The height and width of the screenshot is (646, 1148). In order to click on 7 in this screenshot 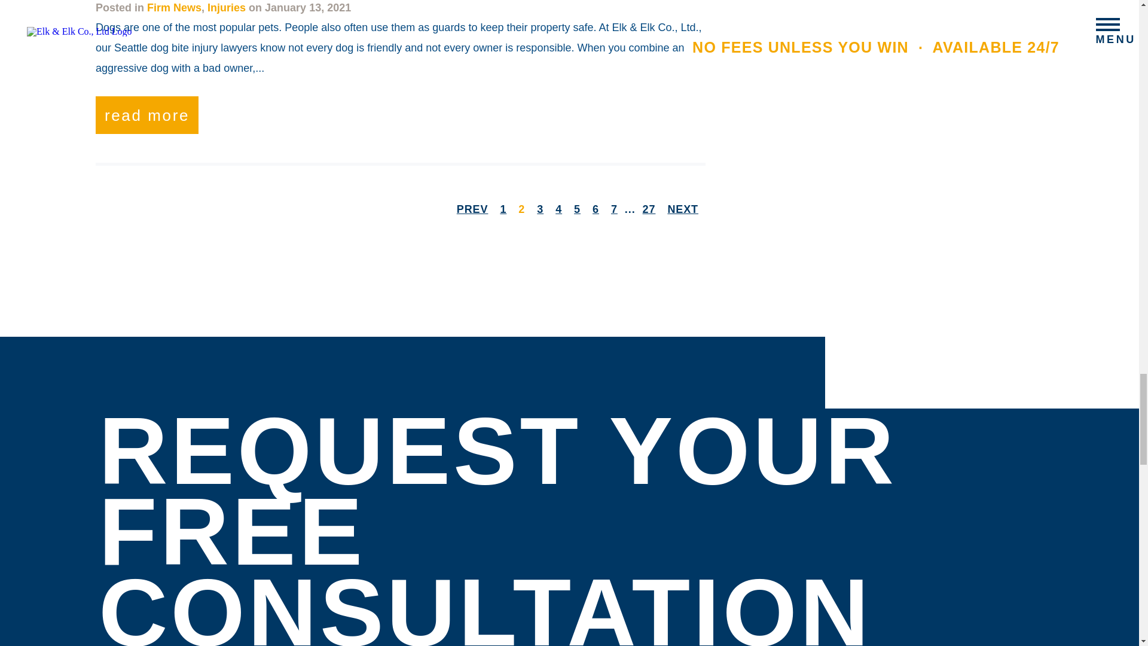, I will do `click(613, 209)`.